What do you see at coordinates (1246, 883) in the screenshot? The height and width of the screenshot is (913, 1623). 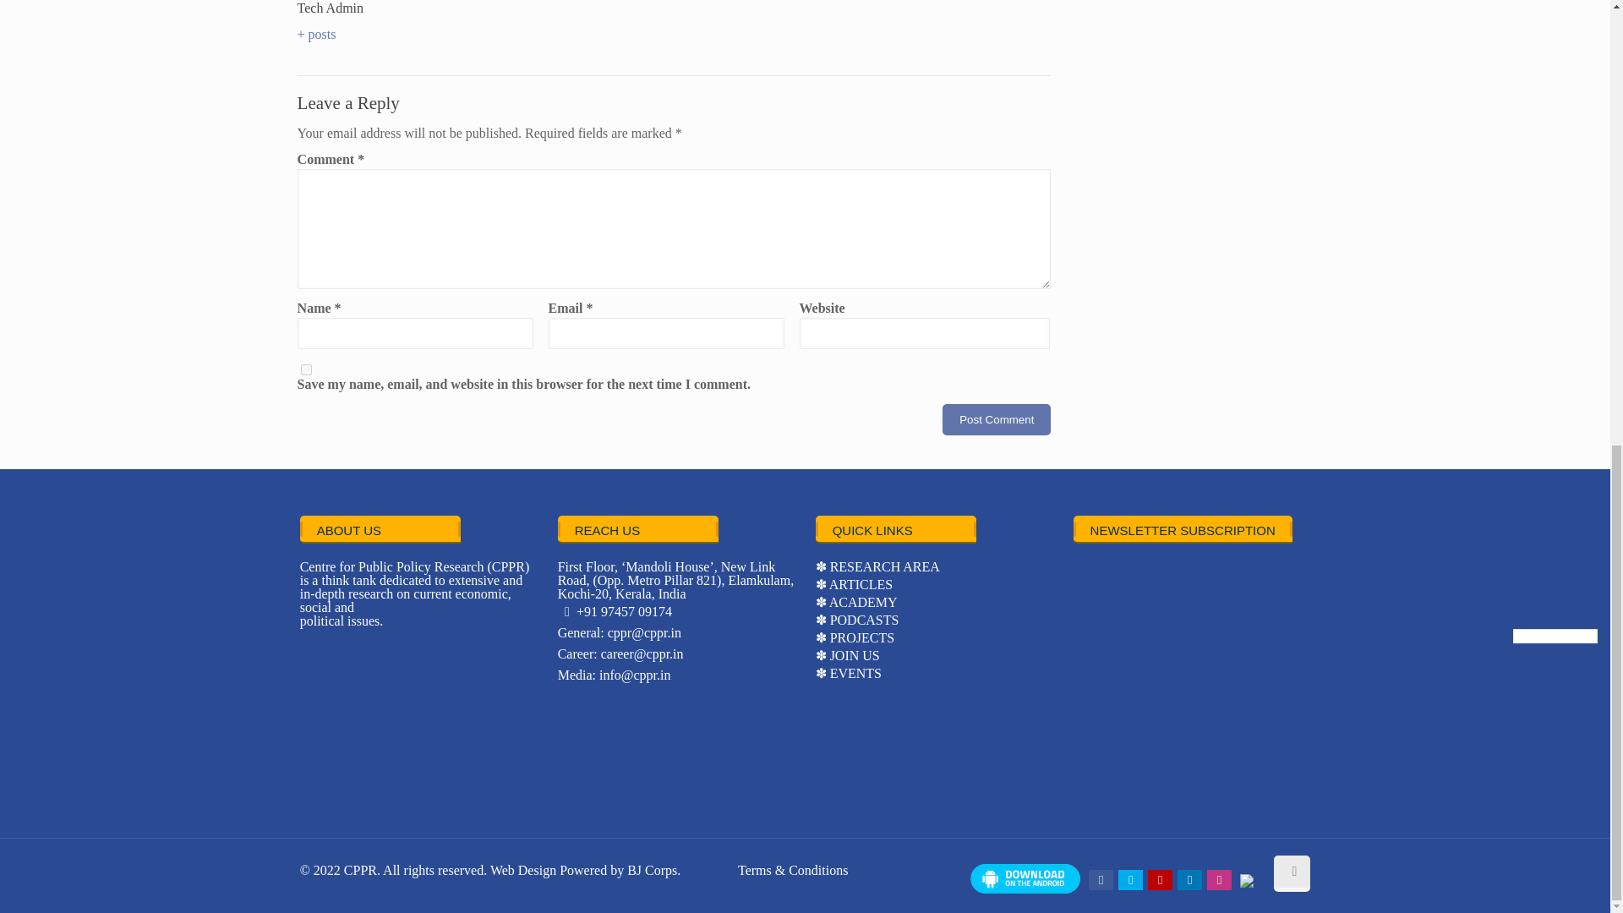 I see `Telegram` at bounding box center [1246, 883].